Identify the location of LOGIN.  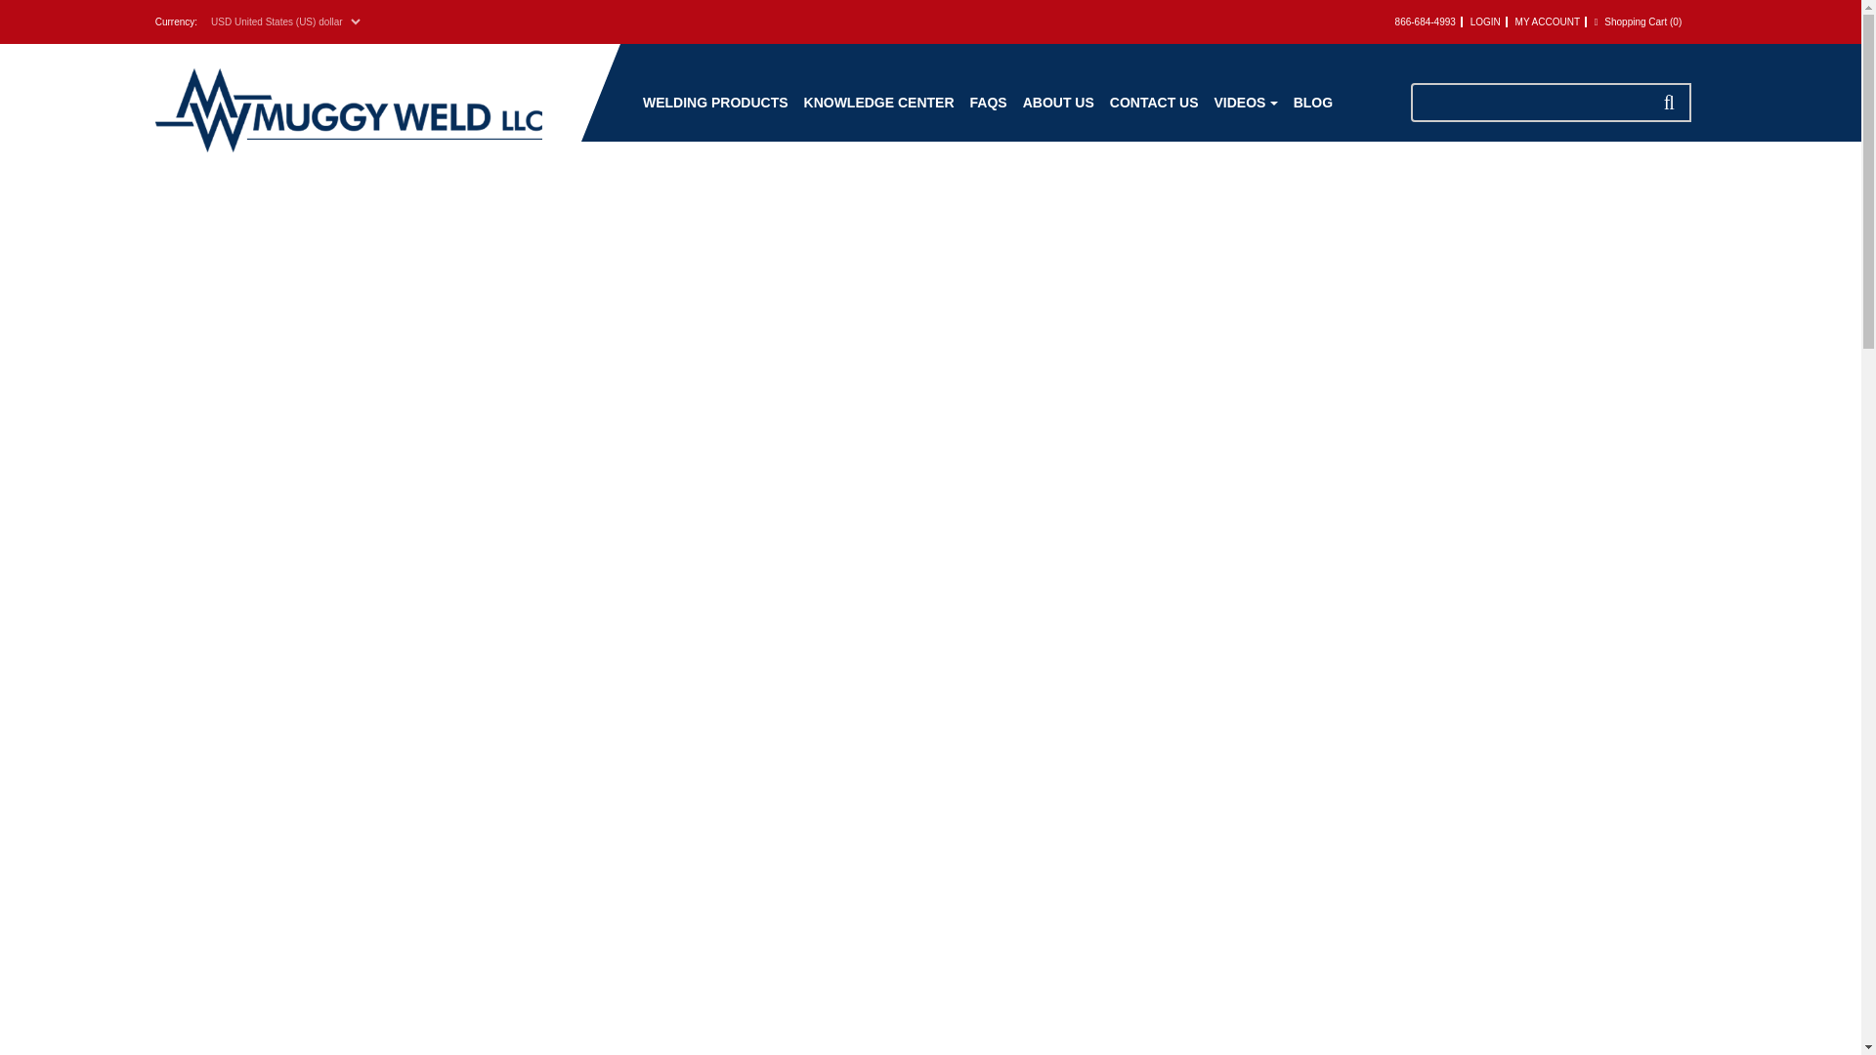
(1489, 21).